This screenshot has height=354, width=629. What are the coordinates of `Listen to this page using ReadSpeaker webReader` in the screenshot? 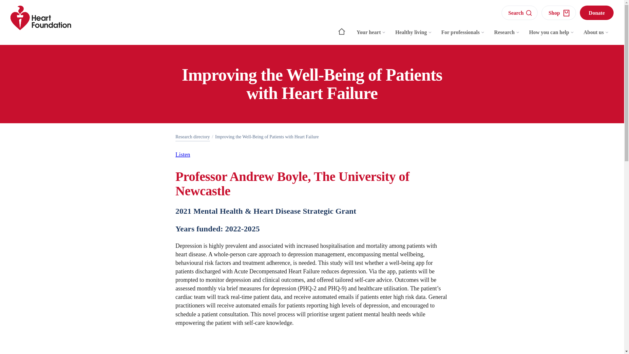 It's located at (183, 155).